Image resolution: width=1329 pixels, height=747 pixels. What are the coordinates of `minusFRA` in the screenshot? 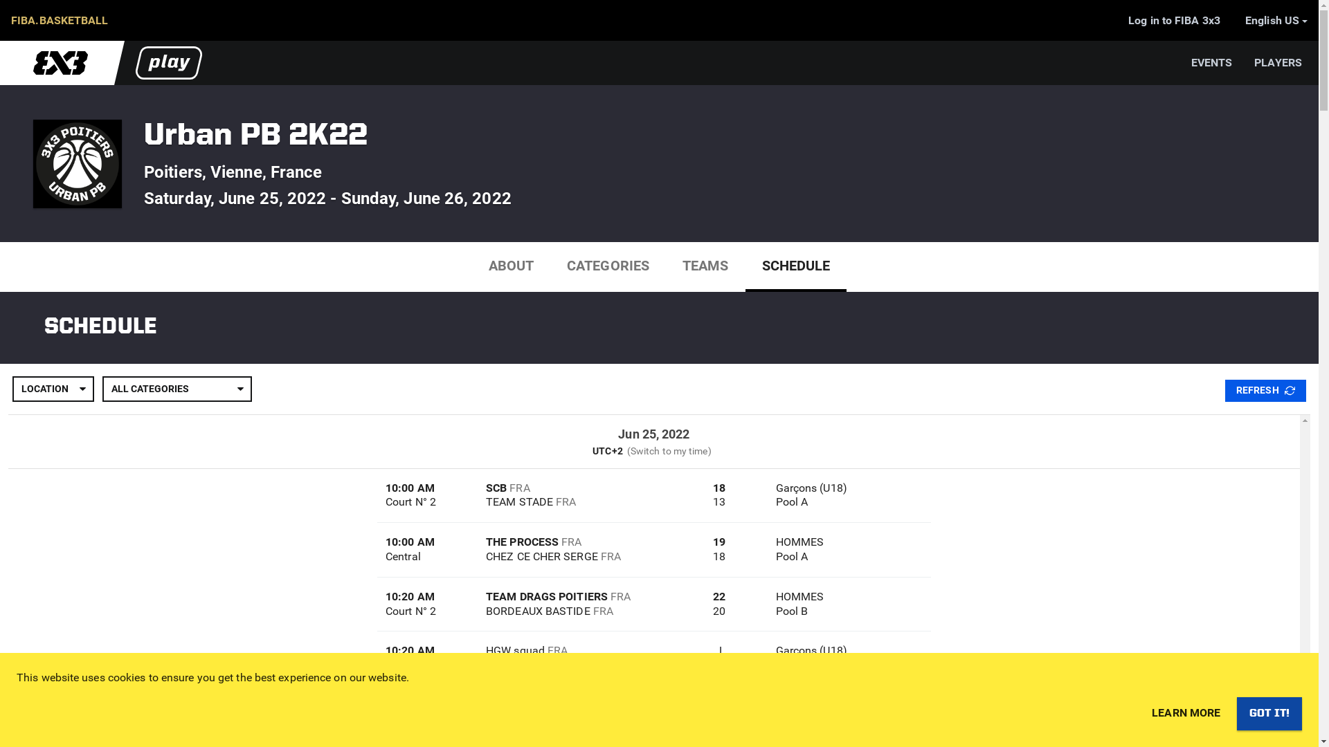 It's located at (575, 721).